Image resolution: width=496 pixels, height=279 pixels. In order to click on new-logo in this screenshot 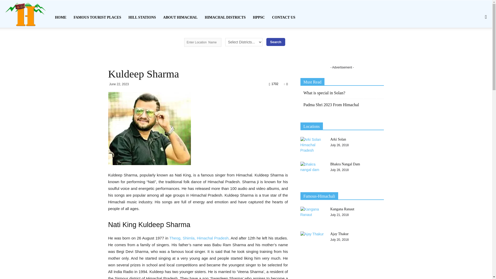, I will do `click(25, 14)`.